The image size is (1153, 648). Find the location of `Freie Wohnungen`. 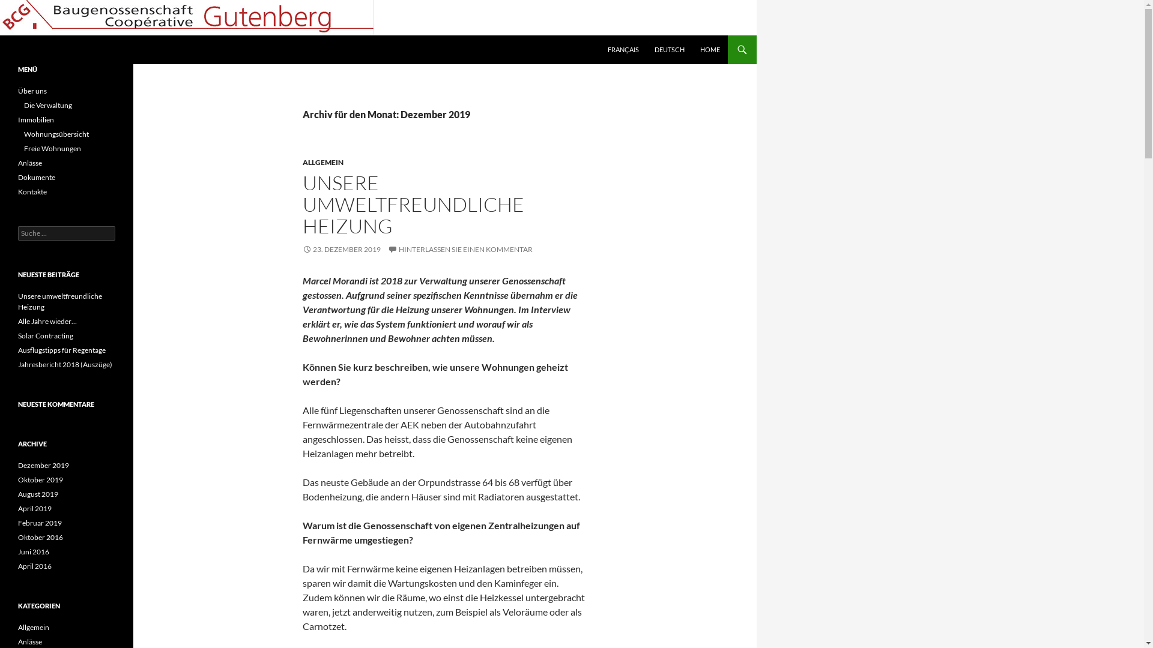

Freie Wohnungen is located at coordinates (53, 149).